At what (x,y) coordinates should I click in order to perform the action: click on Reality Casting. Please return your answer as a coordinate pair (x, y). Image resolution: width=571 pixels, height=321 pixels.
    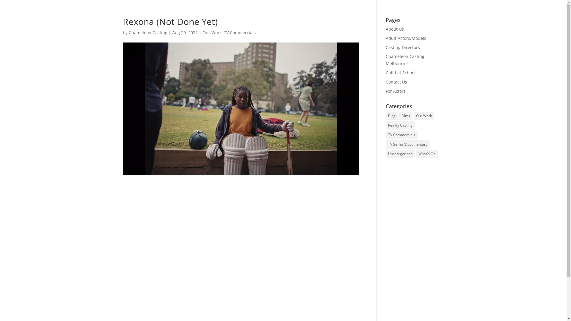
    Looking at the image, I should click on (400, 125).